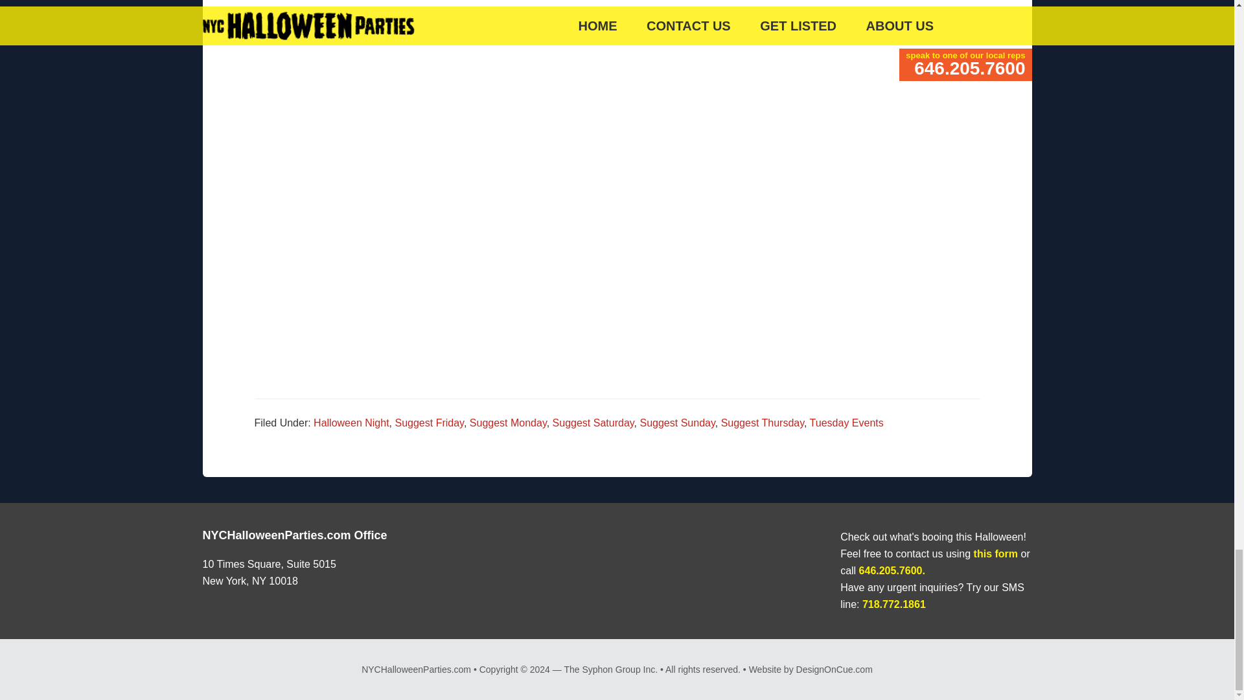  I want to click on Suggest Friday, so click(430, 423).